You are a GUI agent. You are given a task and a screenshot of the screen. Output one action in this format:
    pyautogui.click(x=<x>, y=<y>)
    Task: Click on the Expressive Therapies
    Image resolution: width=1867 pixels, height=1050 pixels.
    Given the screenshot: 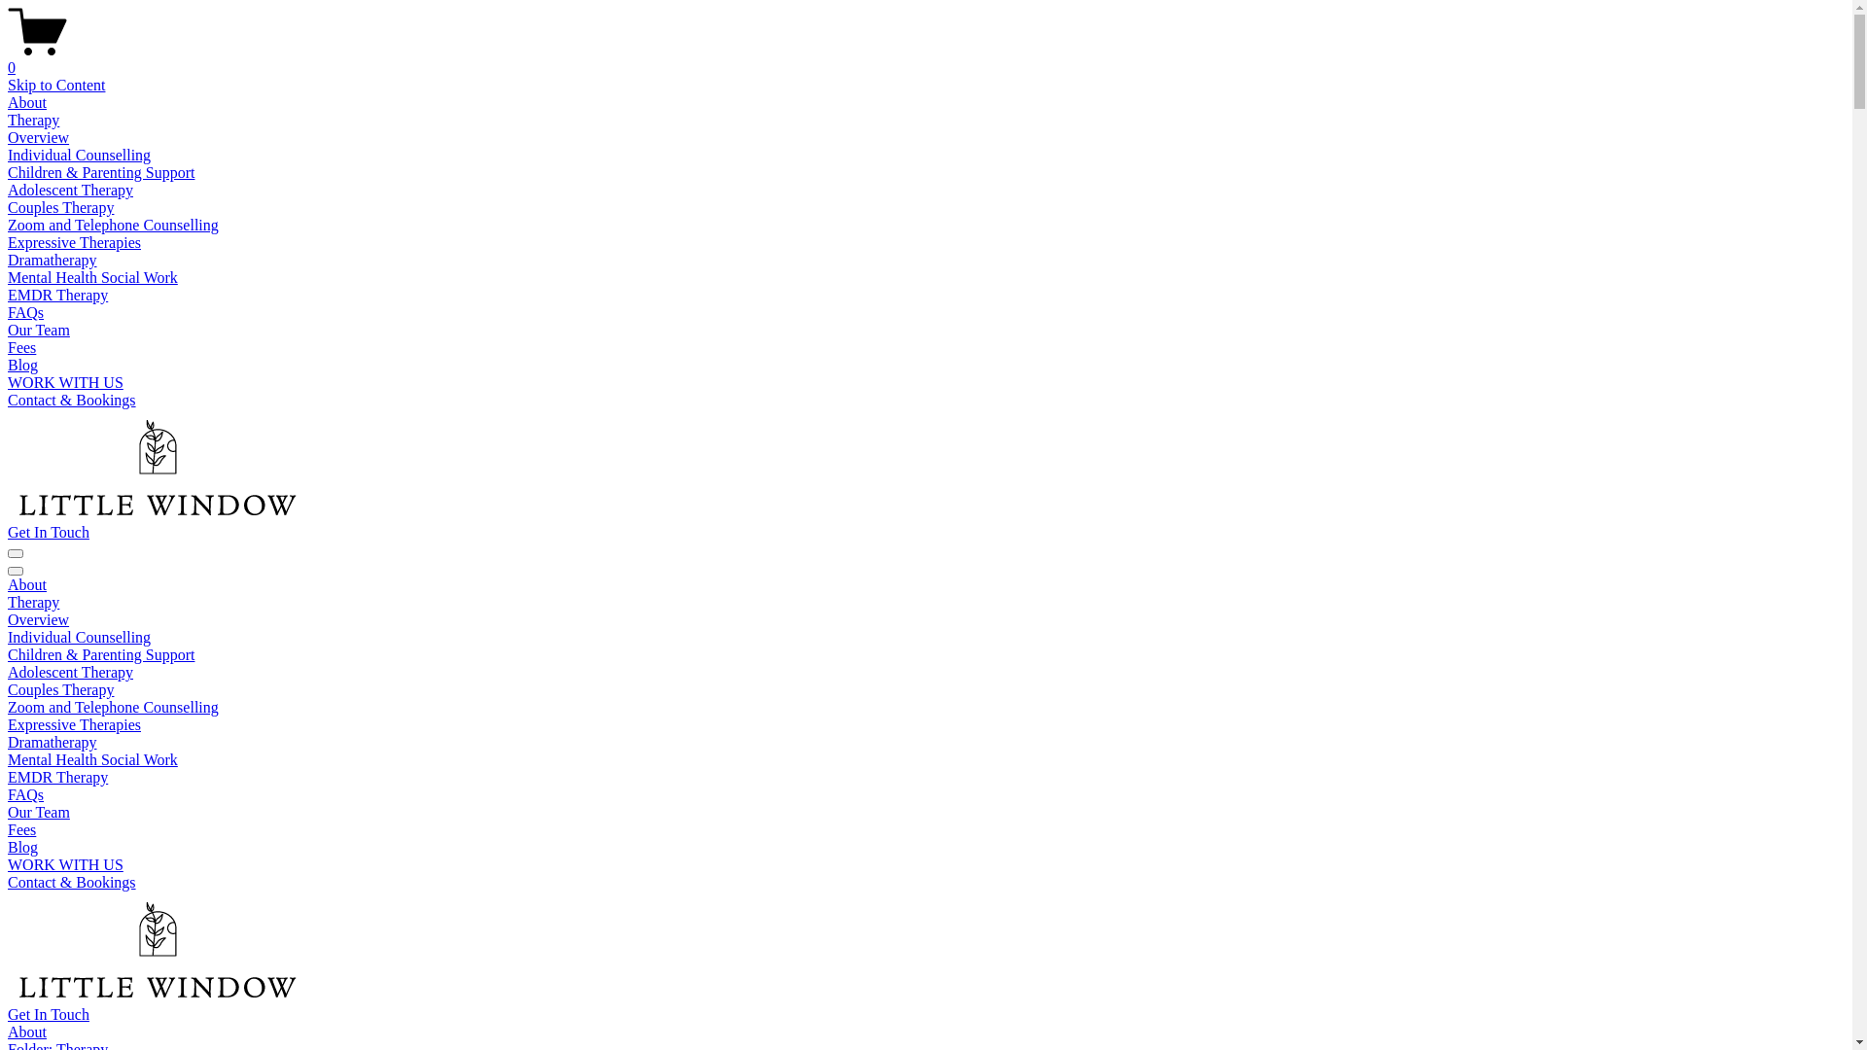 What is the action you would take?
    pyautogui.click(x=74, y=243)
    